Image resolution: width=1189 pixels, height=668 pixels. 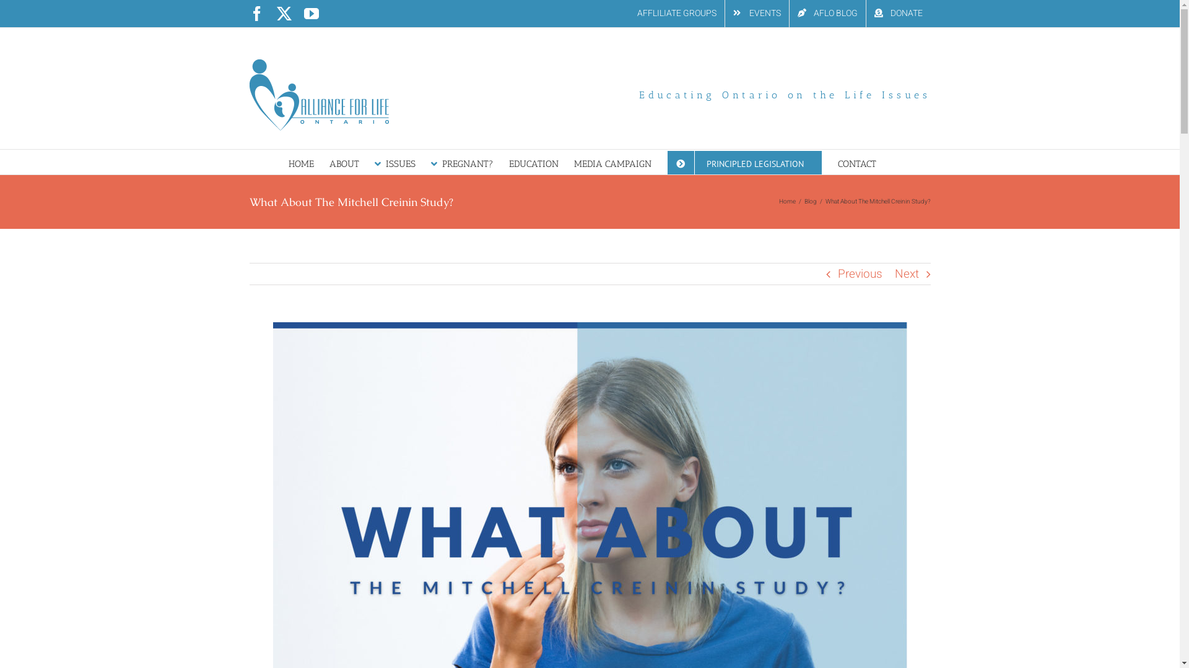 What do you see at coordinates (462, 162) in the screenshot?
I see `PREGNANT?` at bounding box center [462, 162].